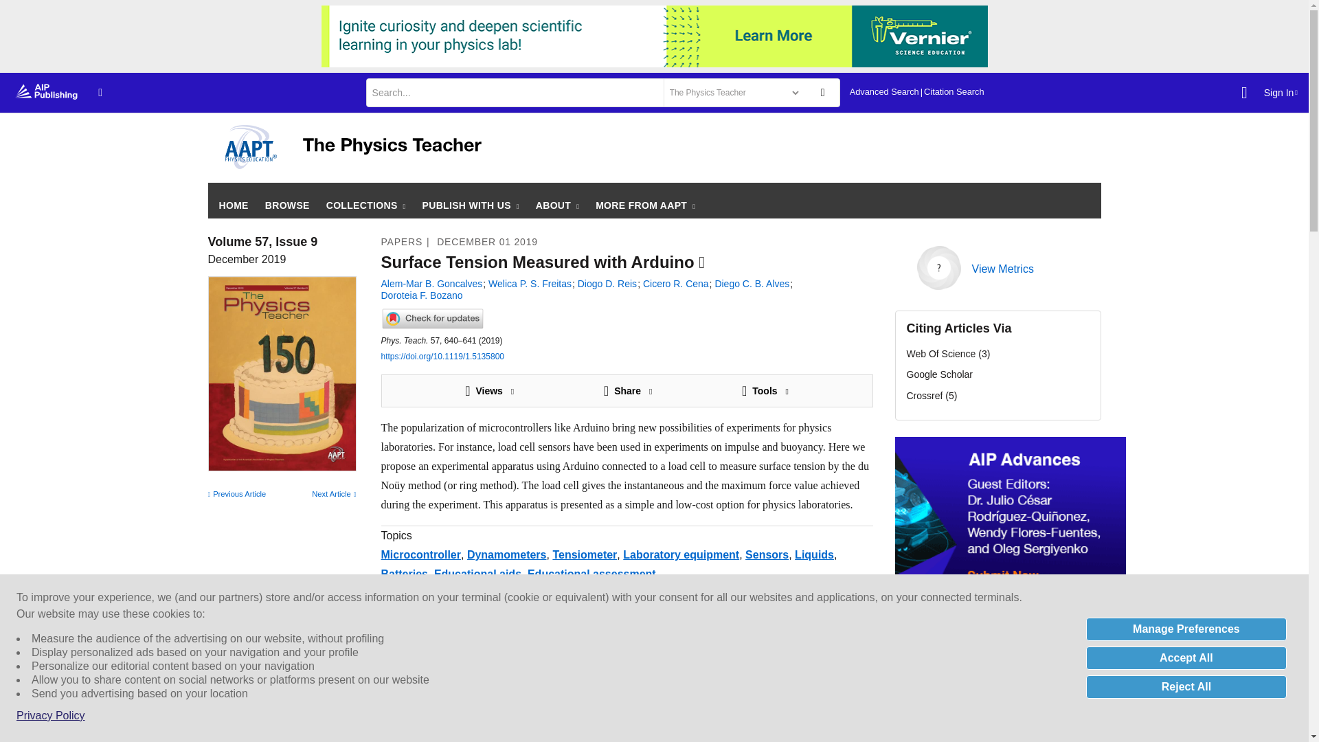 Image resolution: width=1319 pixels, height=742 pixels. What do you see at coordinates (701, 262) in the screenshot?
I see `Available to Purchase` at bounding box center [701, 262].